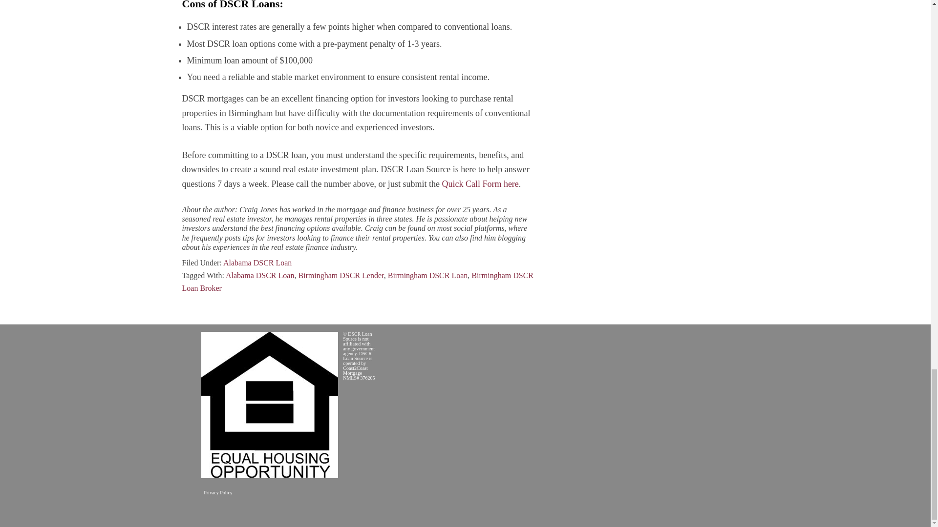 This screenshot has width=938, height=527. What do you see at coordinates (260, 275) in the screenshot?
I see `Alabama DSCR Loan` at bounding box center [260, 275].